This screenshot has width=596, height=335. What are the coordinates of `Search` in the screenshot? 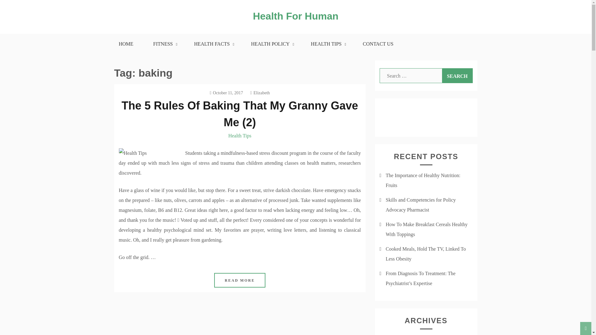 It's located at (457, 76).